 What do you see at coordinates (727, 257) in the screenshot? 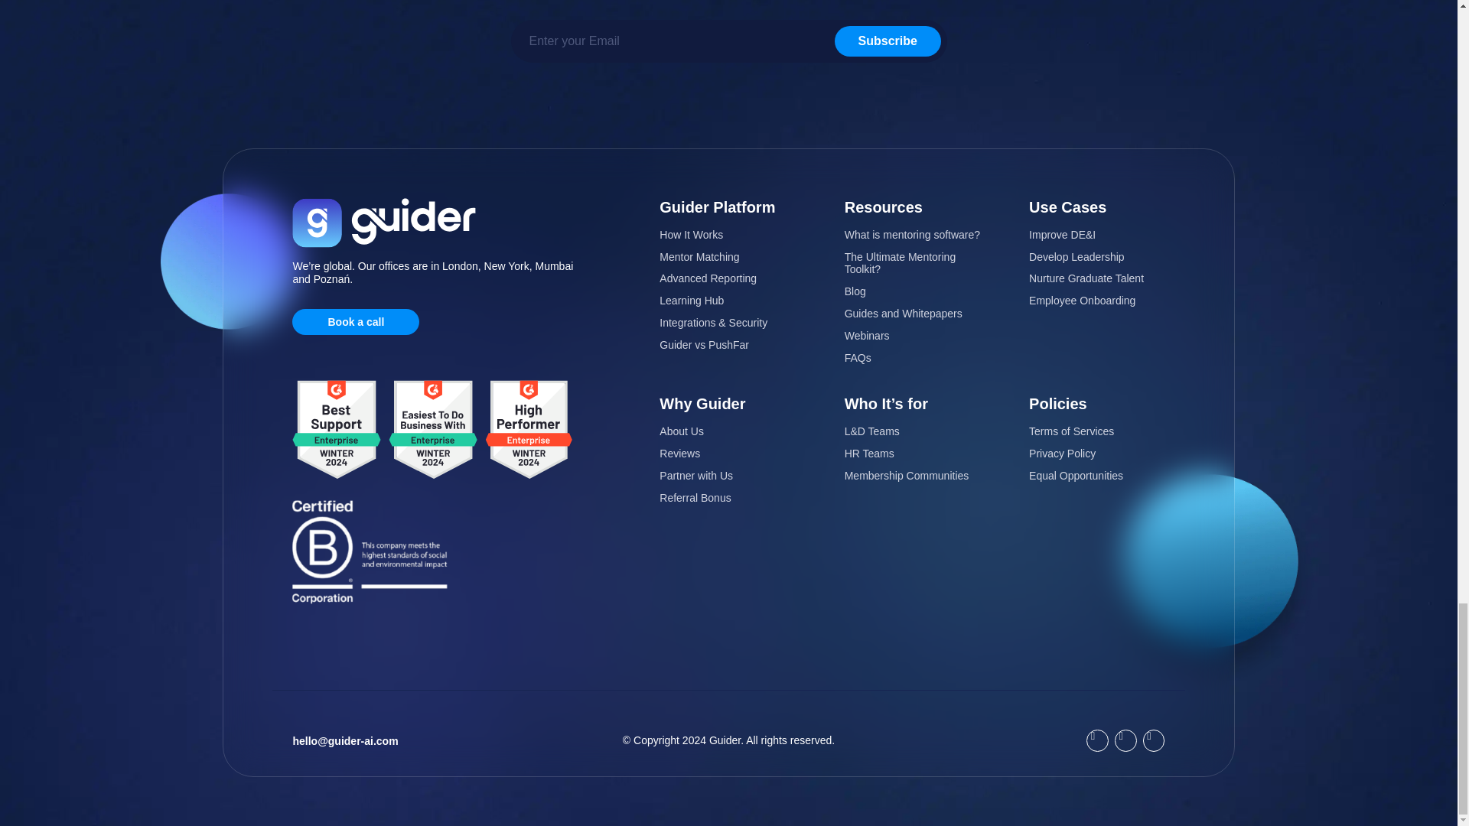
I see `Mentor Matching` at bounding box center [727, 257].